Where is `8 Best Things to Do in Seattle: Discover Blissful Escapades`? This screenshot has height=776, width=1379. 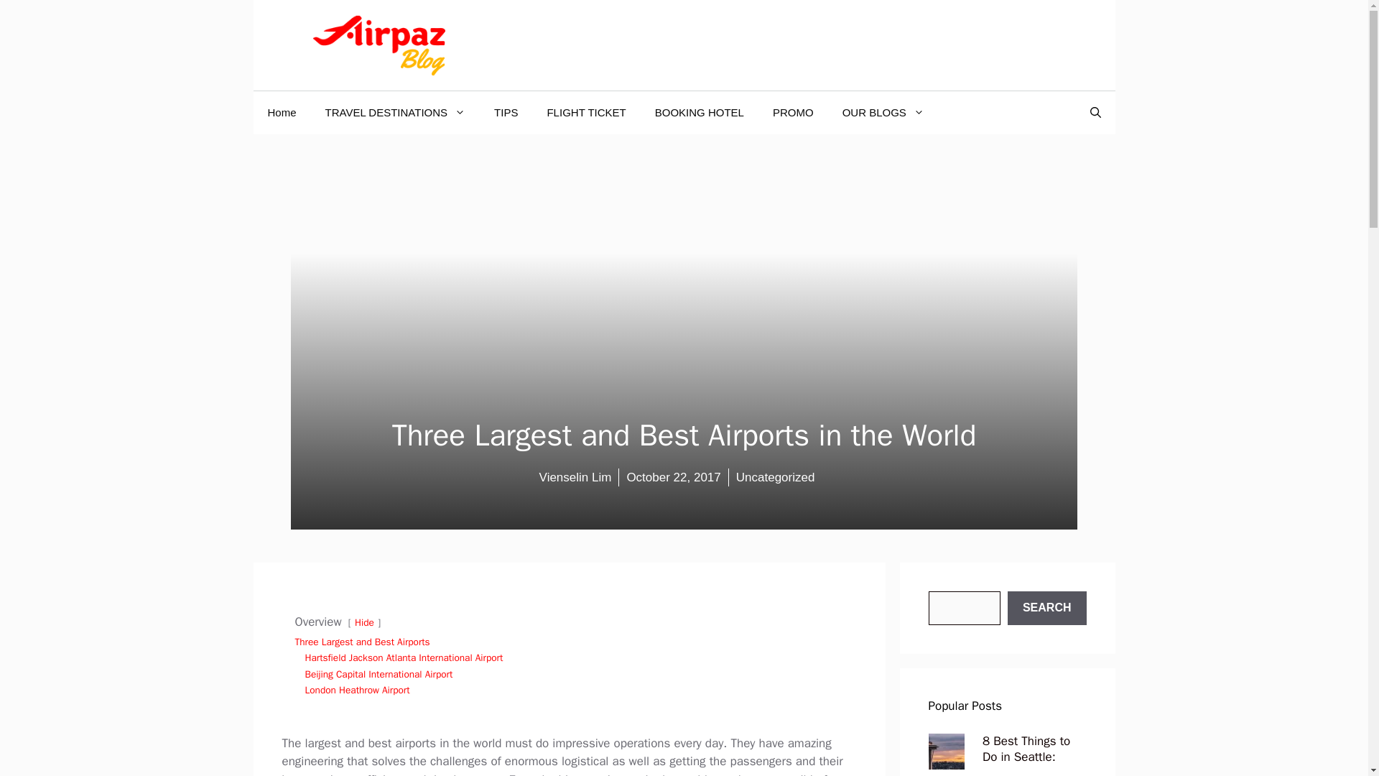 8 Best Things to Do in Seattle: Discover Blissful Escapades is located at coordinates (946, 760).